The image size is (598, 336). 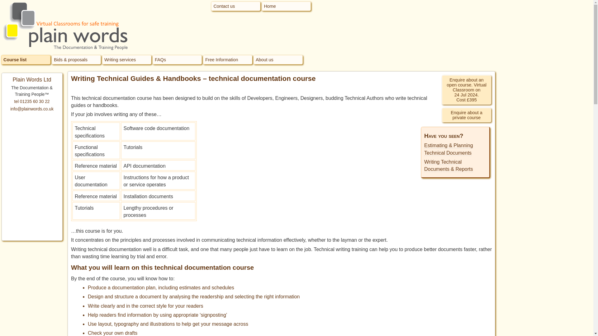 What do you see at coordinates (26, 60) in the screenshot?
I see `Course list` at bounding box center [26, 60].